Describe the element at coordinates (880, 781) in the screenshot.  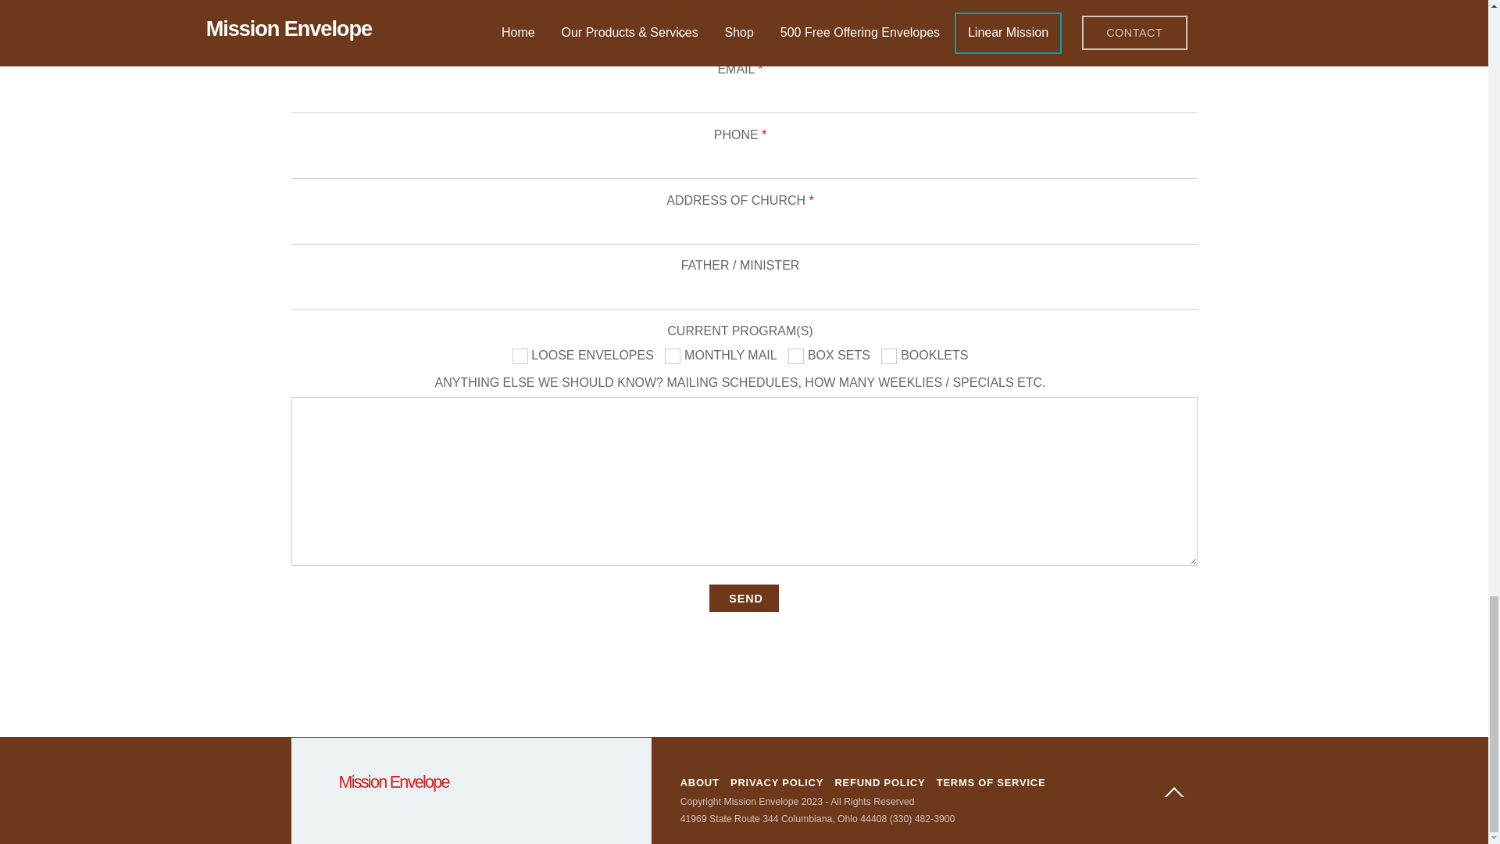
I see `REFUND POLICY` at that location.